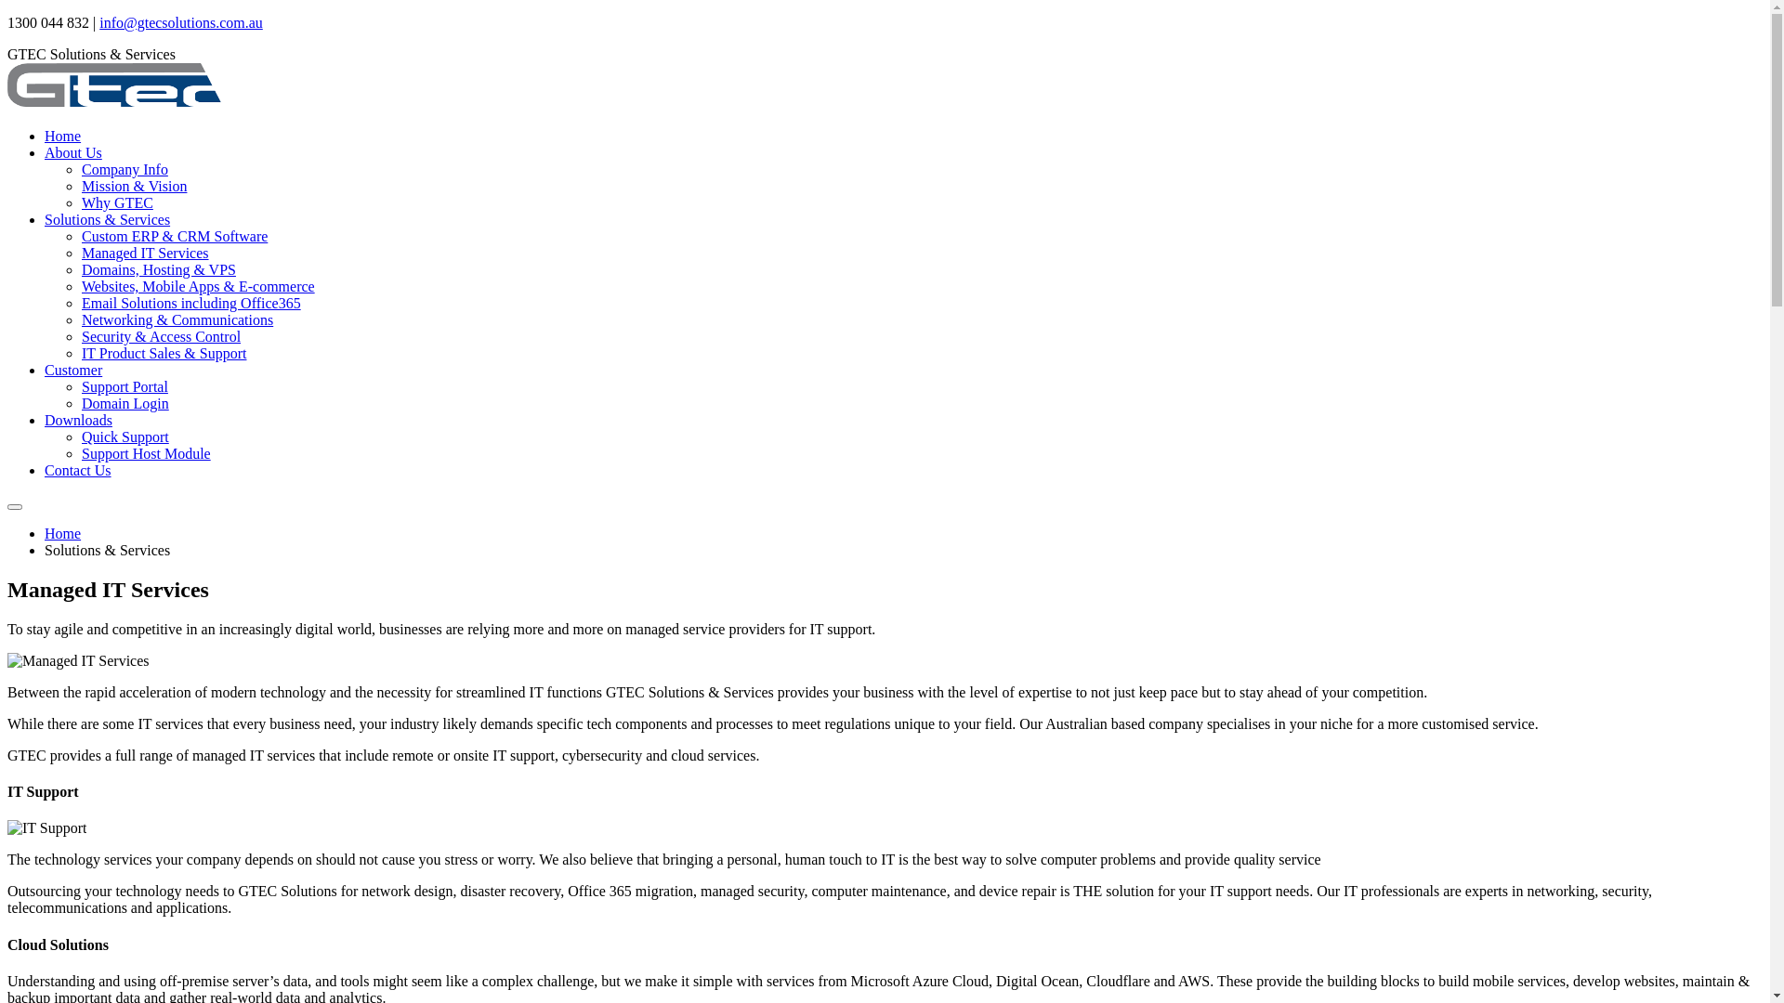  Describe the element at coordinates (177, 319) in the screenshot. I see `Networking & Communications` at that location.